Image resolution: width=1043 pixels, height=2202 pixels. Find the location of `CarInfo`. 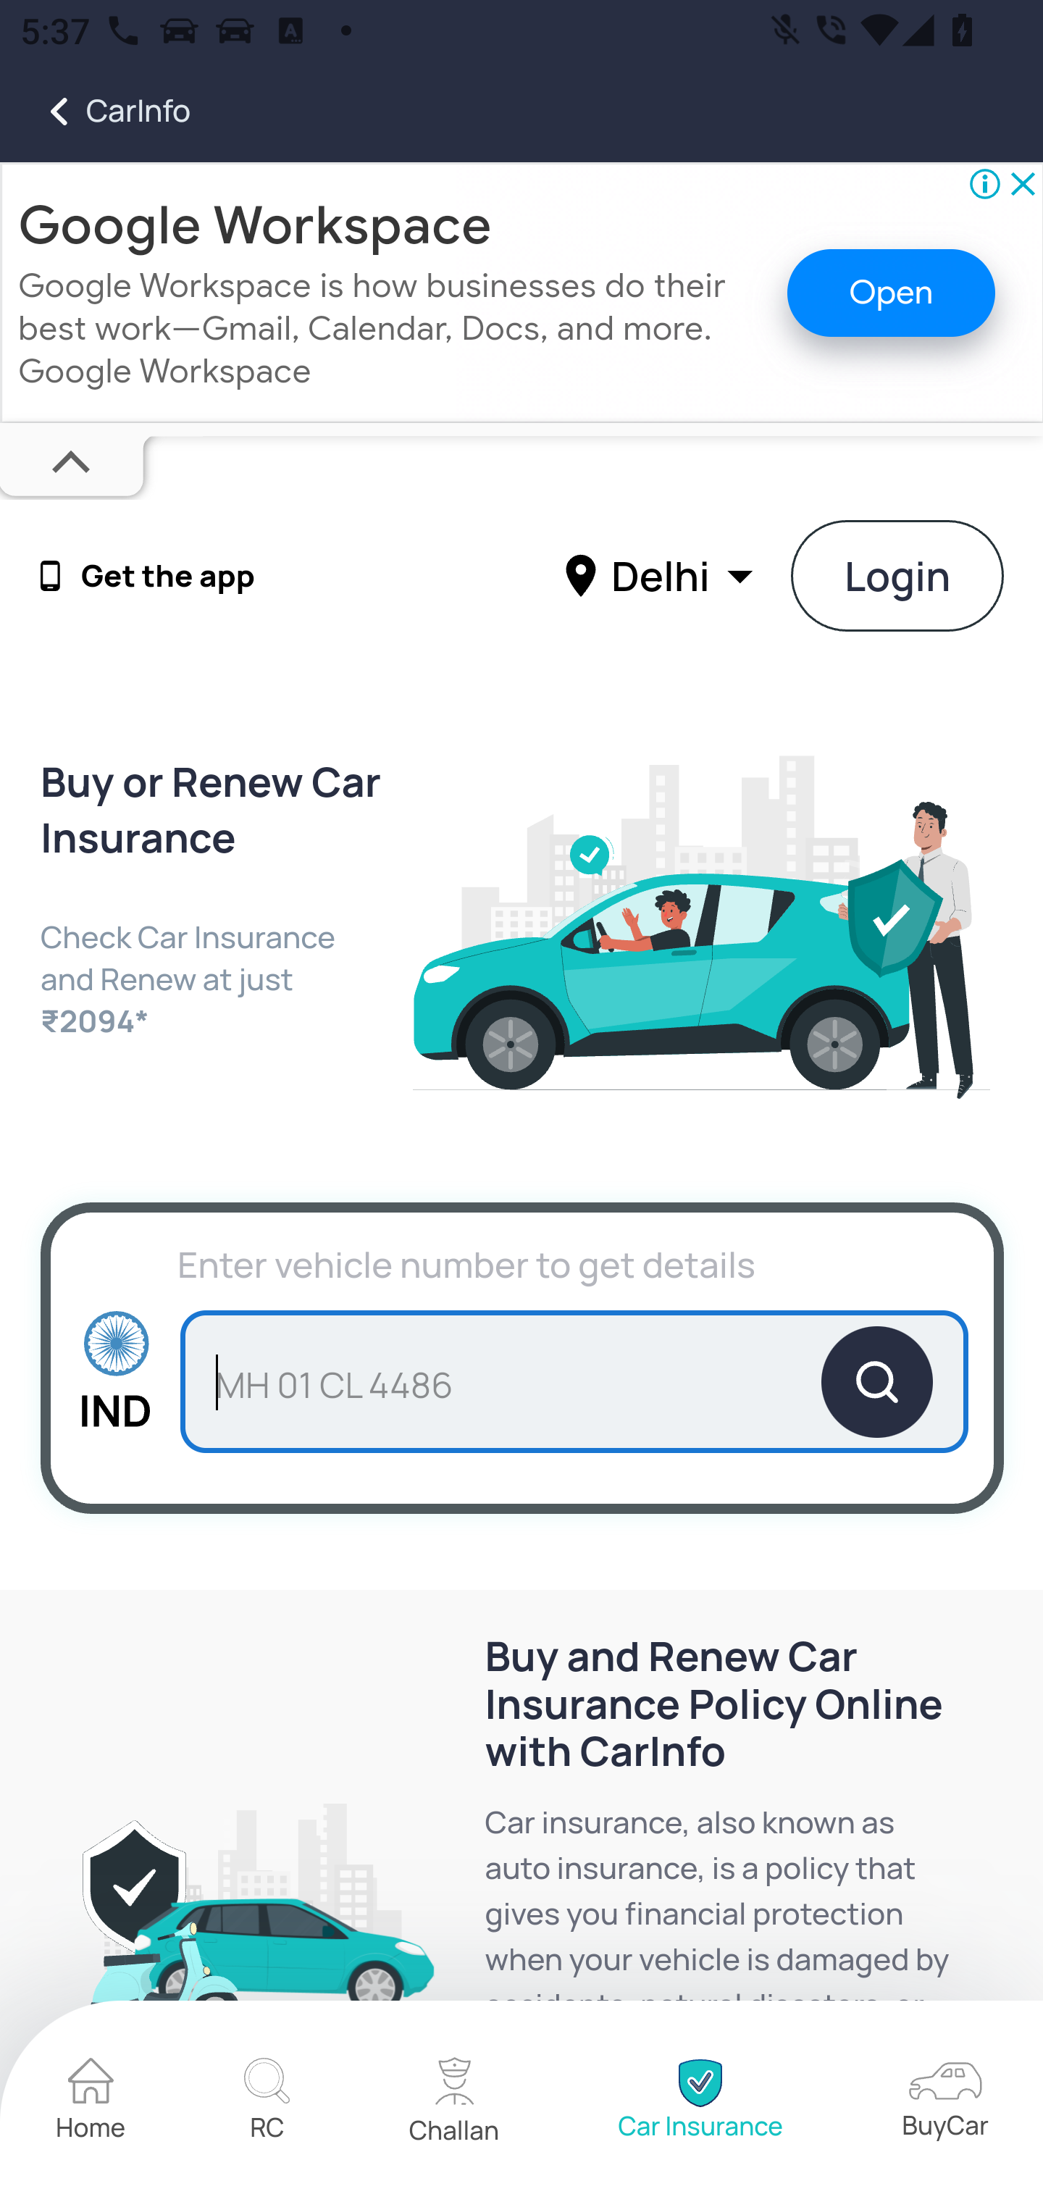

CarInfo is located at coordinates (96, 112).